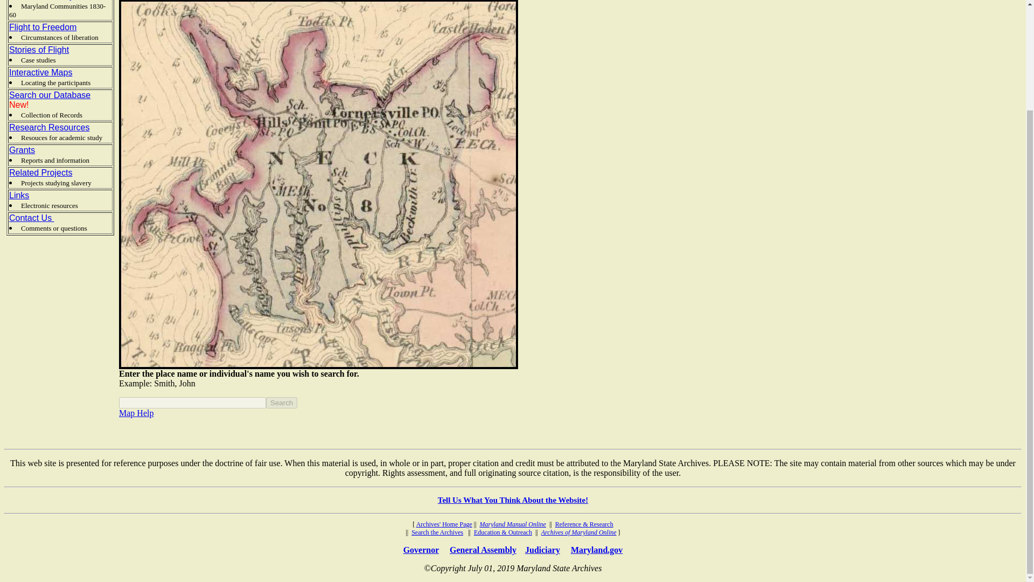  I want to click on Archives' Home Page, so click(444, 524).